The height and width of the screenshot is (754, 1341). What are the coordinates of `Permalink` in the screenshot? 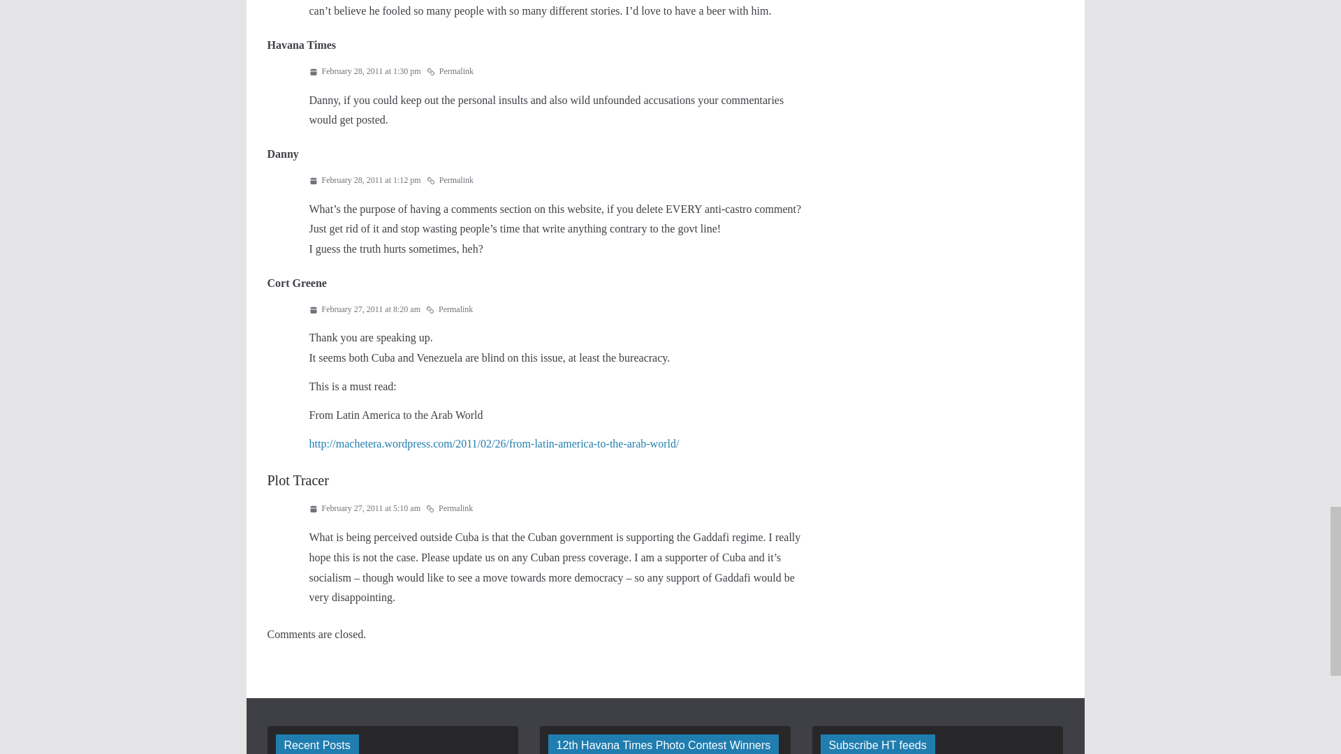 It's located at (450, 71).